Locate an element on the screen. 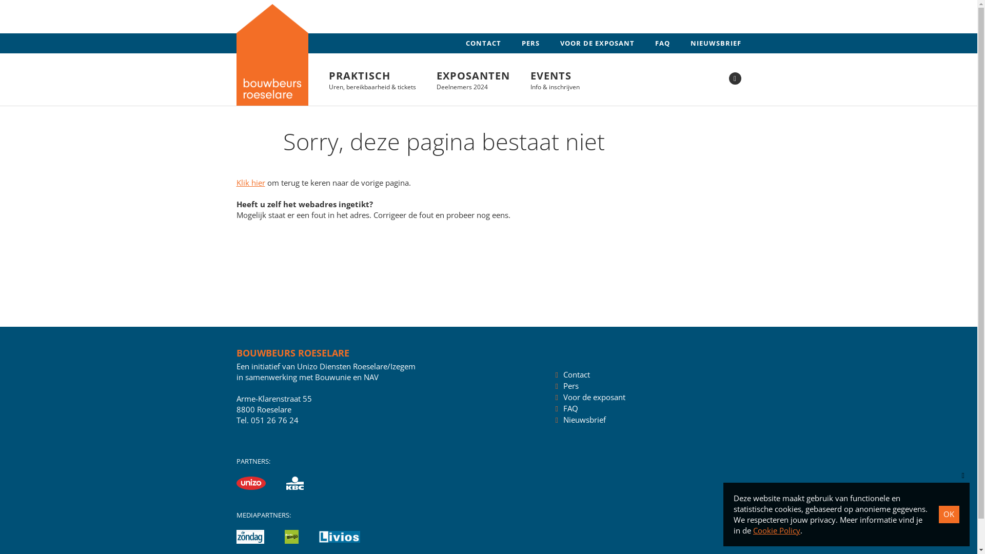  VOOR DE EXPOSANT is located at coordinates (597, 43).